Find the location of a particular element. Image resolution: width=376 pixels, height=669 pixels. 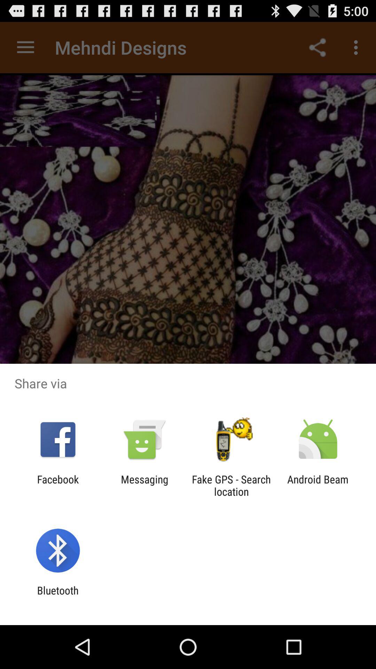

turn on the android beam at the bottom right corner is located at coordinates (318, 485).